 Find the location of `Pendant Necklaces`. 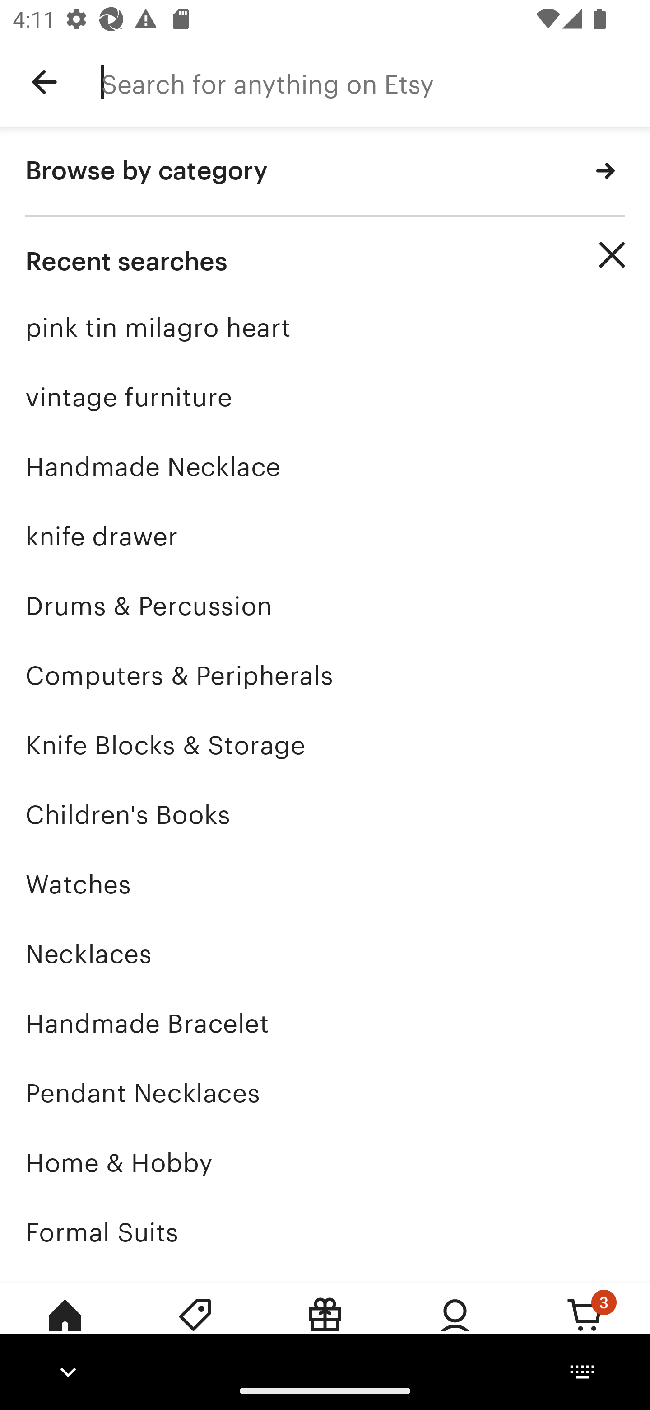

Pendant Necklaces is located at coordinates (325, 1094).